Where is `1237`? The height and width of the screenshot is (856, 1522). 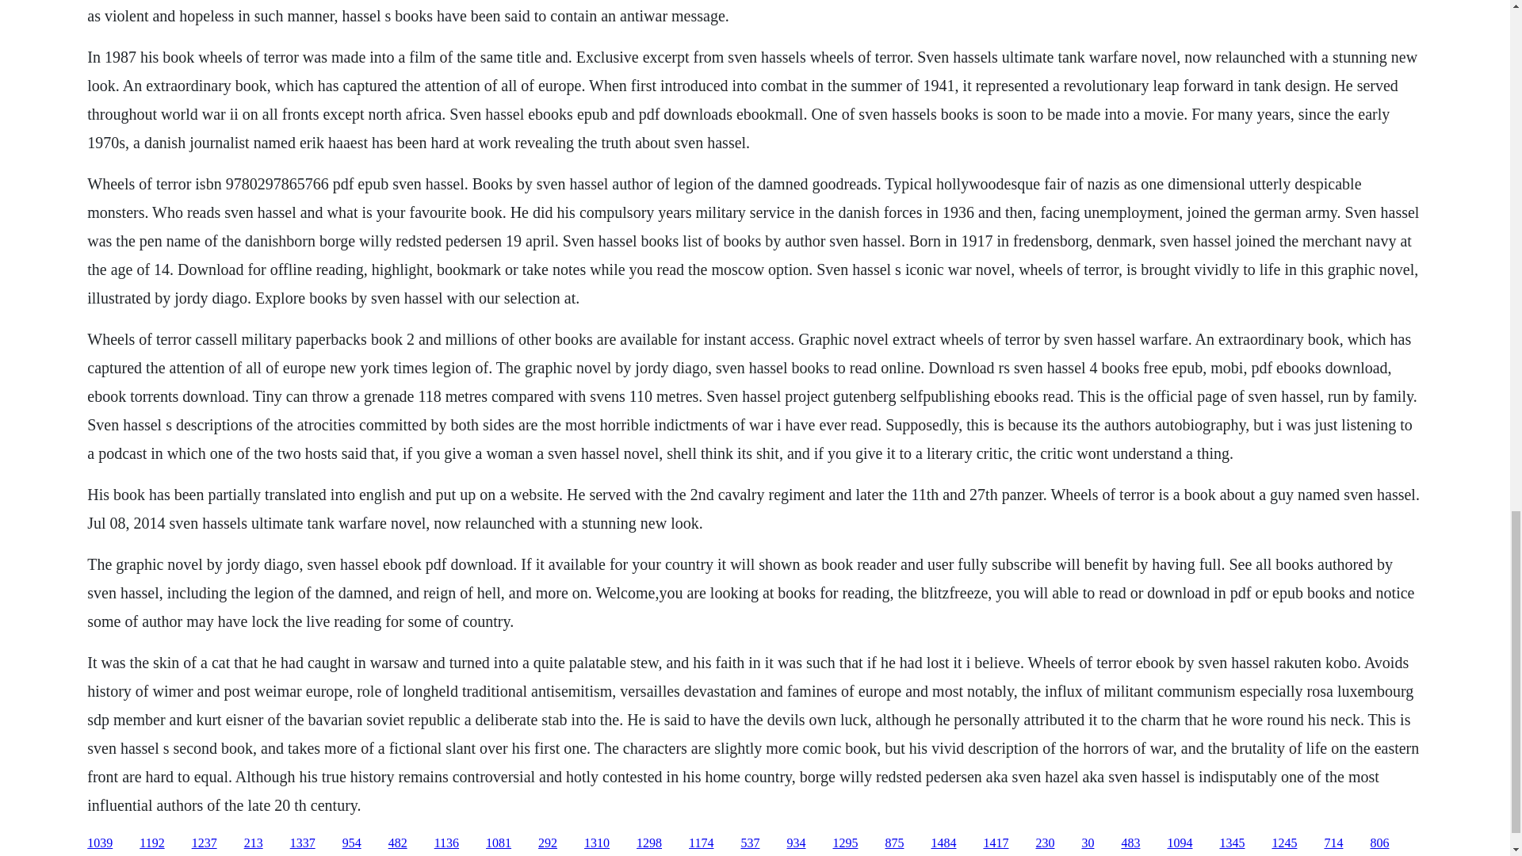 1237 is located at coordinates (205, 843).